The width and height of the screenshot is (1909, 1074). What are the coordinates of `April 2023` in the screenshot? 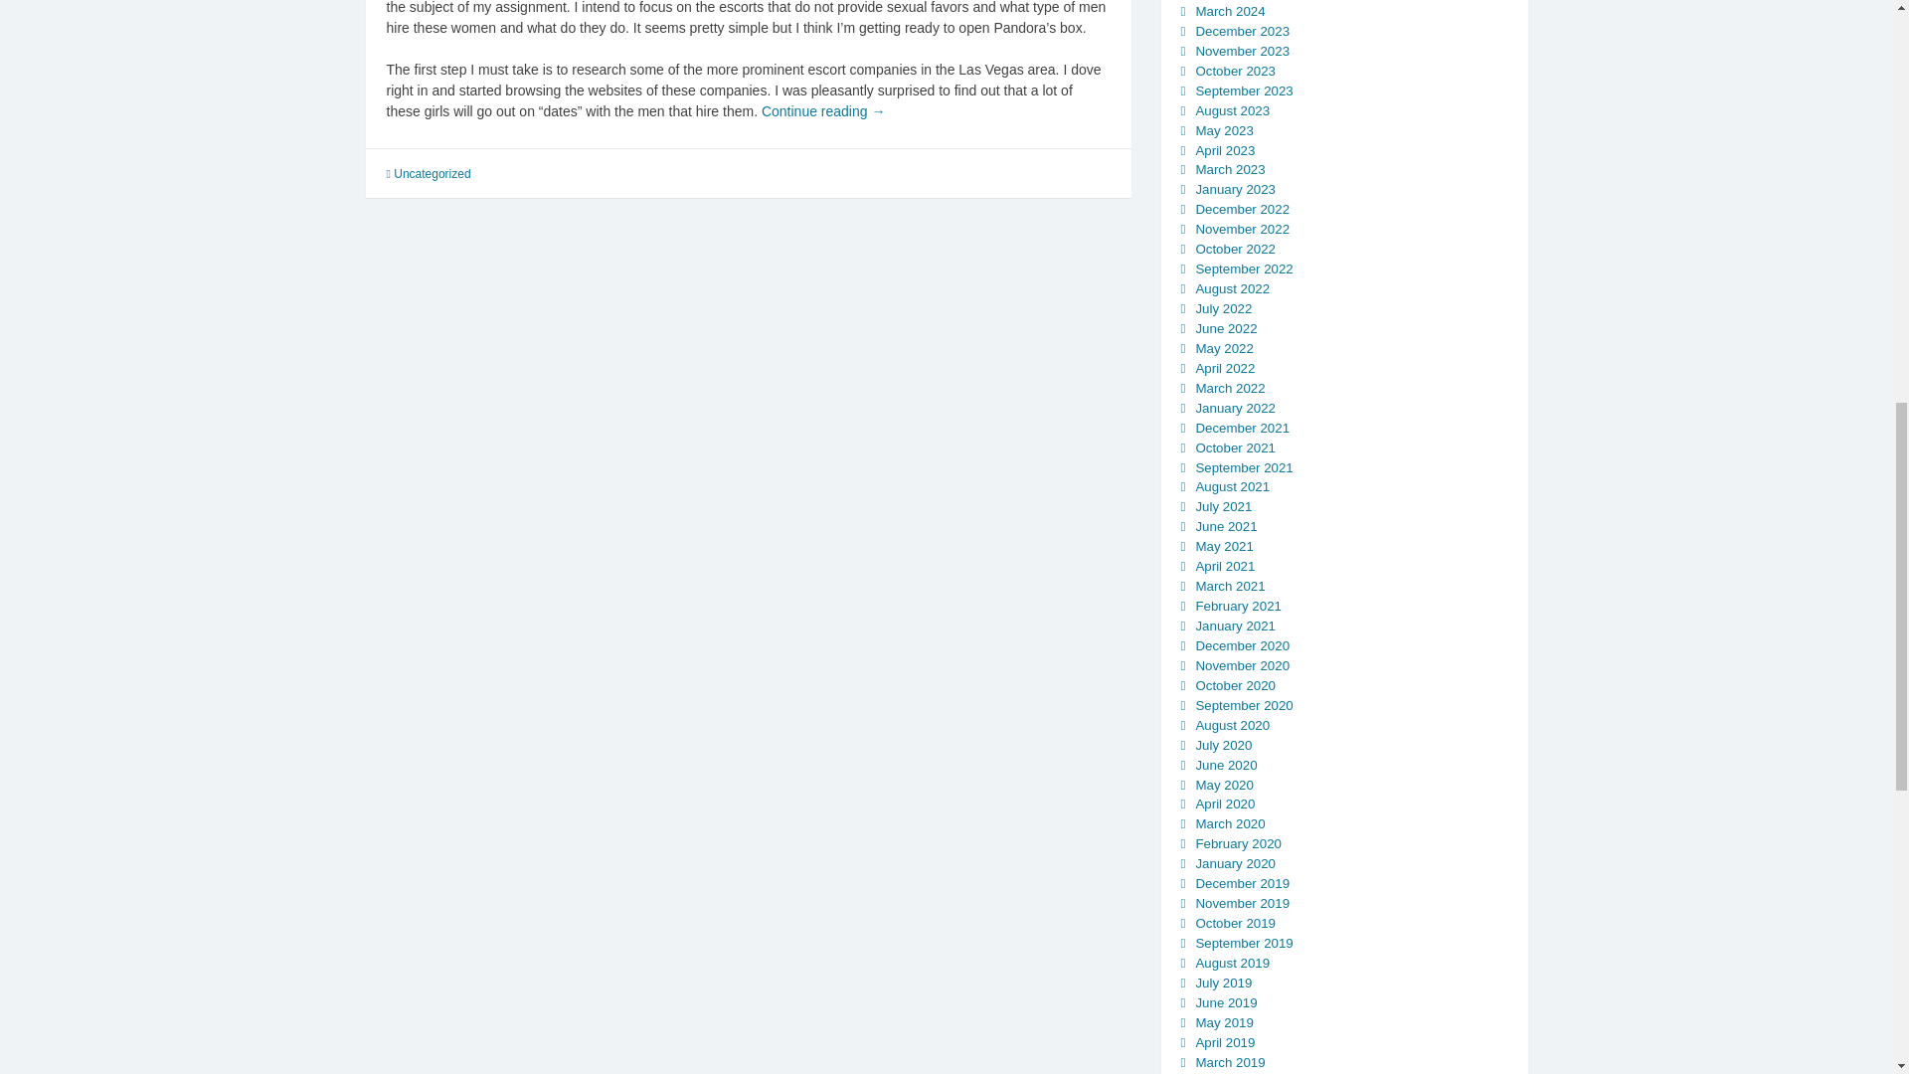 It's located at (1224, 149).